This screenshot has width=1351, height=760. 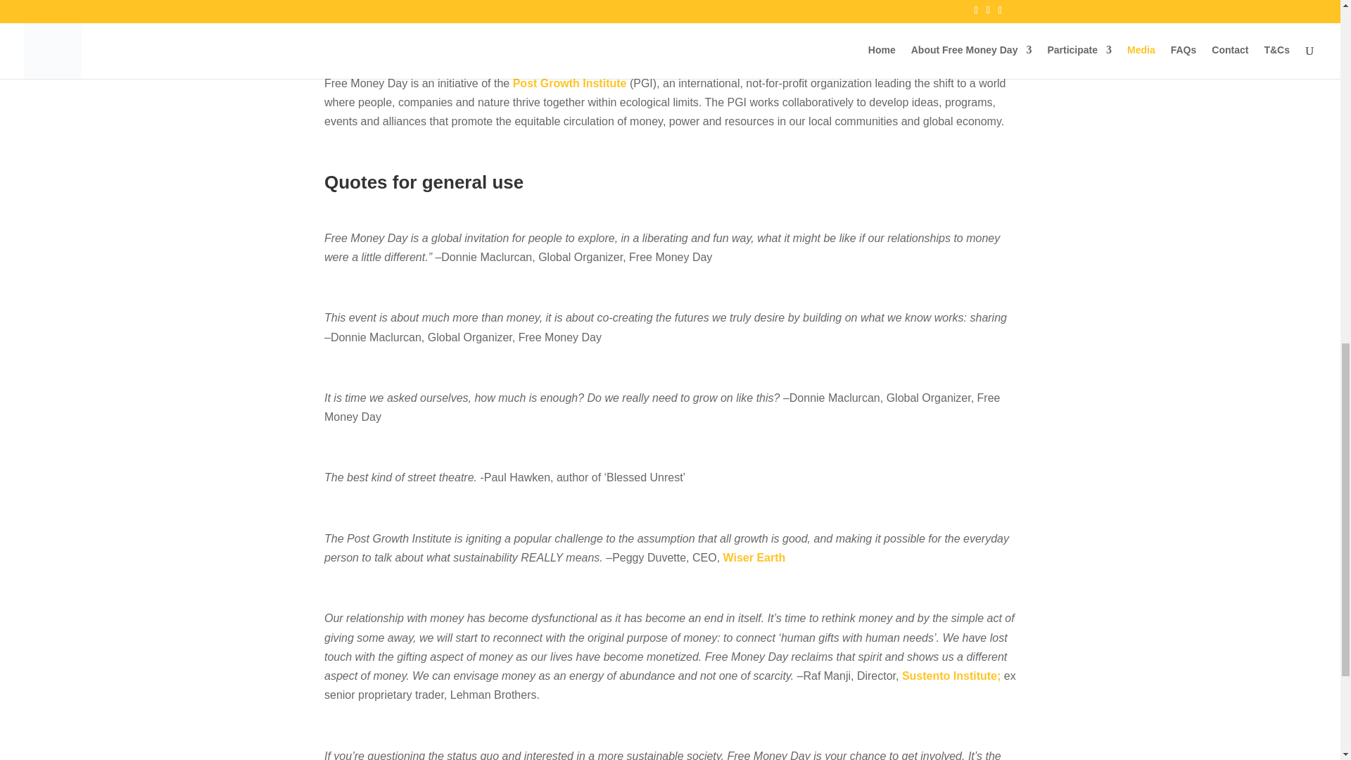 What do you see at coordinates (951, 676) in the screenshot?
I see `Sustento Institute;` at bounding box center [951, 676].